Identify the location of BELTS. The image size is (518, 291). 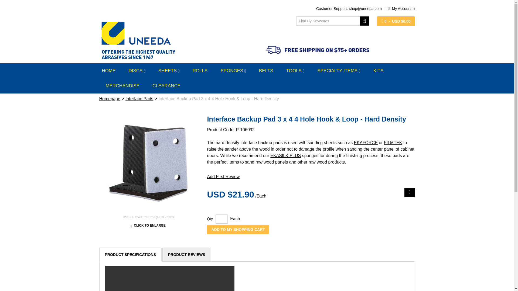
(266, 71).